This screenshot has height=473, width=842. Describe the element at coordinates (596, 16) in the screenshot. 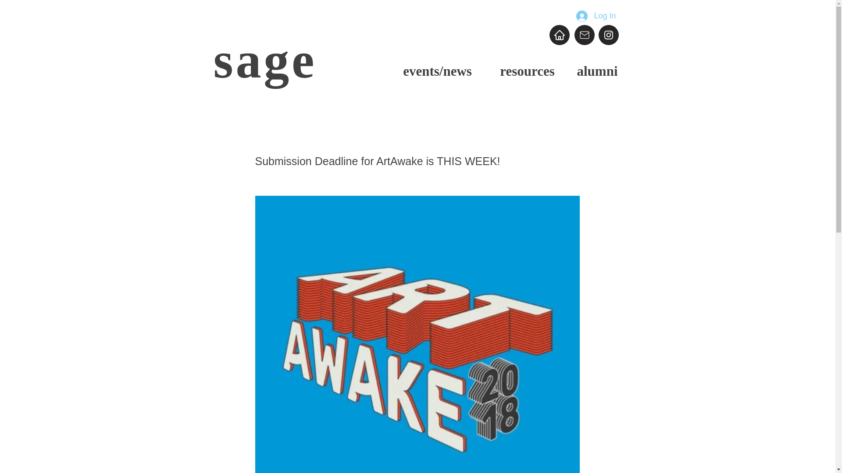

I see `Log In` at that location.